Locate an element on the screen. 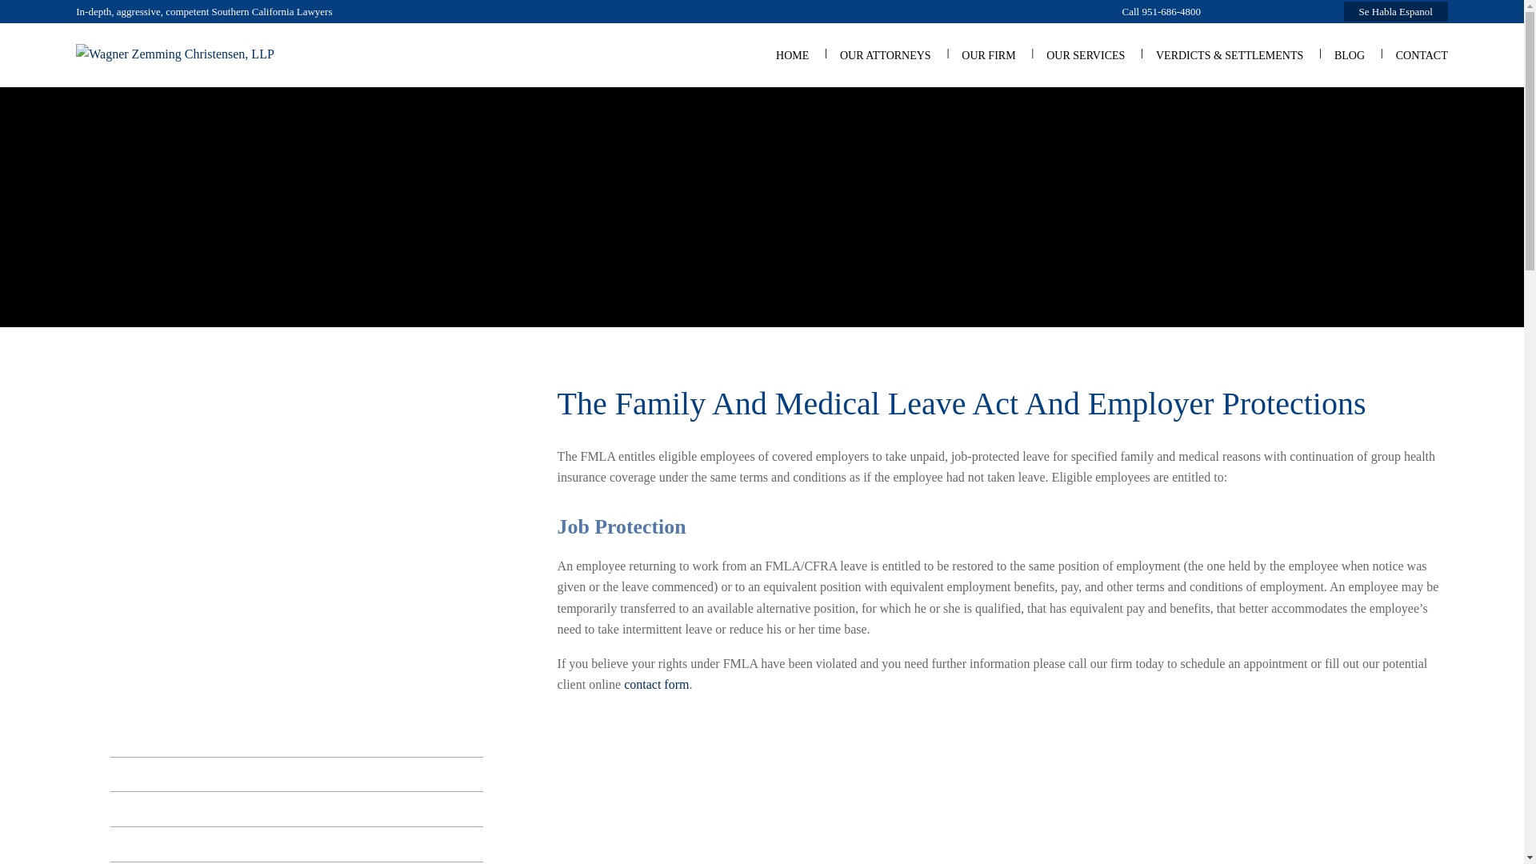  CONTACT is located at coordinates (1414, 55).